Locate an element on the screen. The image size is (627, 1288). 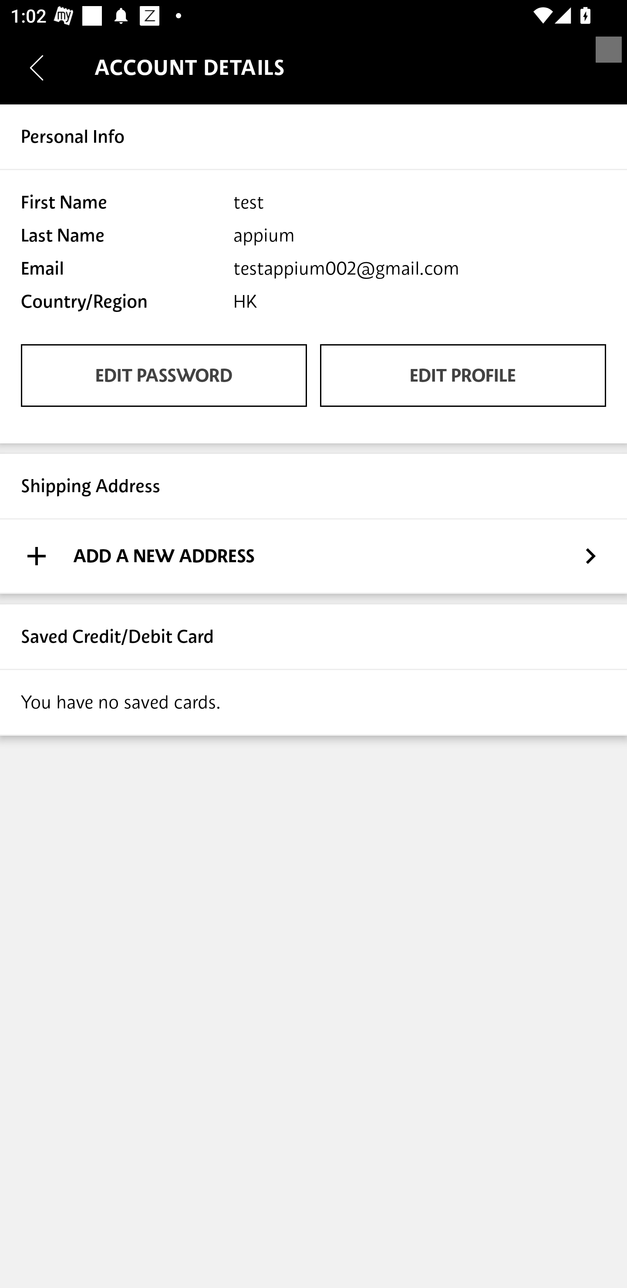
Navigate up is located at coordinates (37, 67).